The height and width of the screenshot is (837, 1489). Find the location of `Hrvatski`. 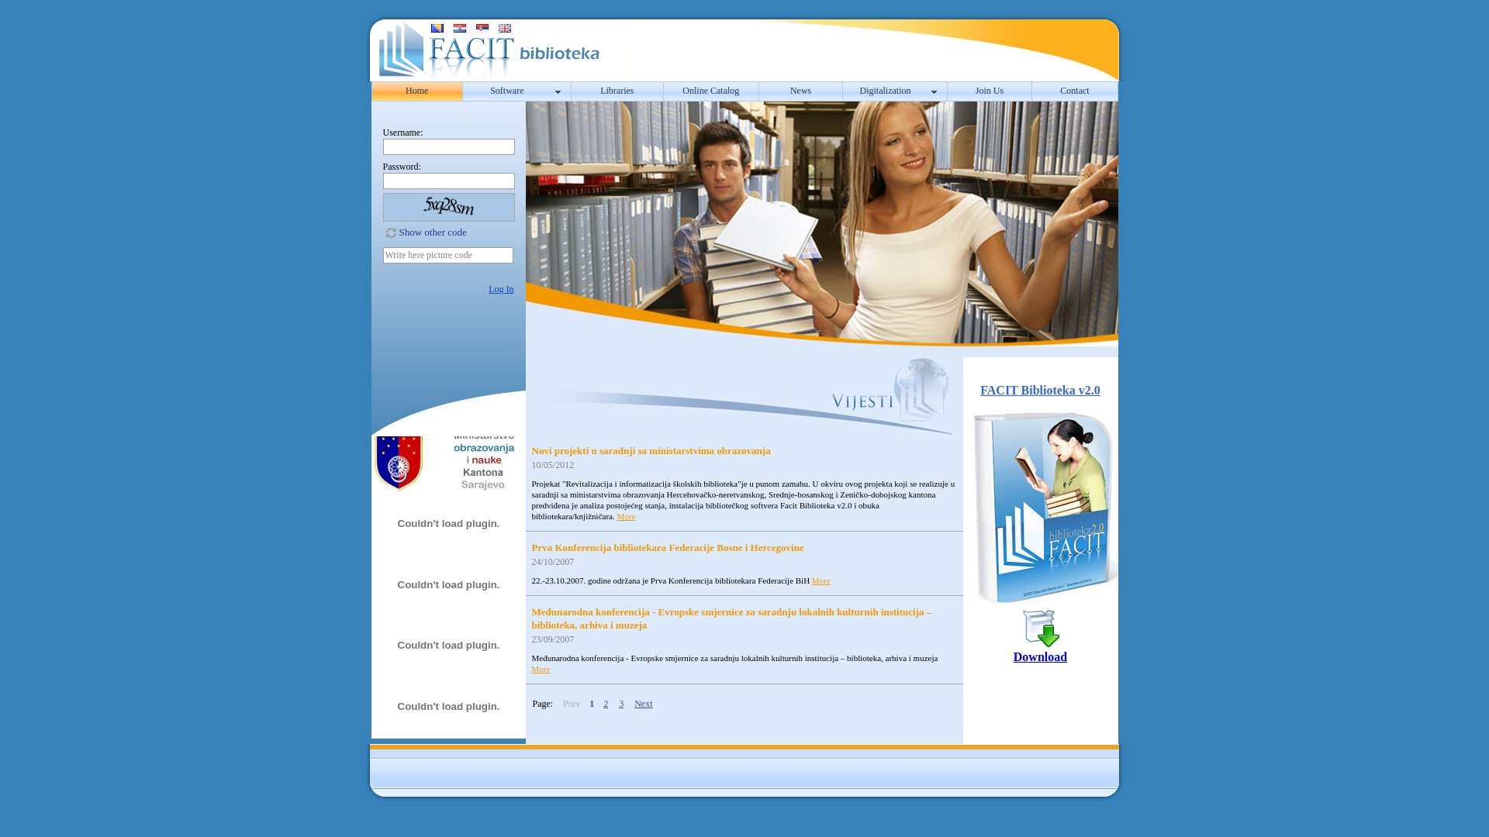

Hrvatski is located at coordinates (460, 28).